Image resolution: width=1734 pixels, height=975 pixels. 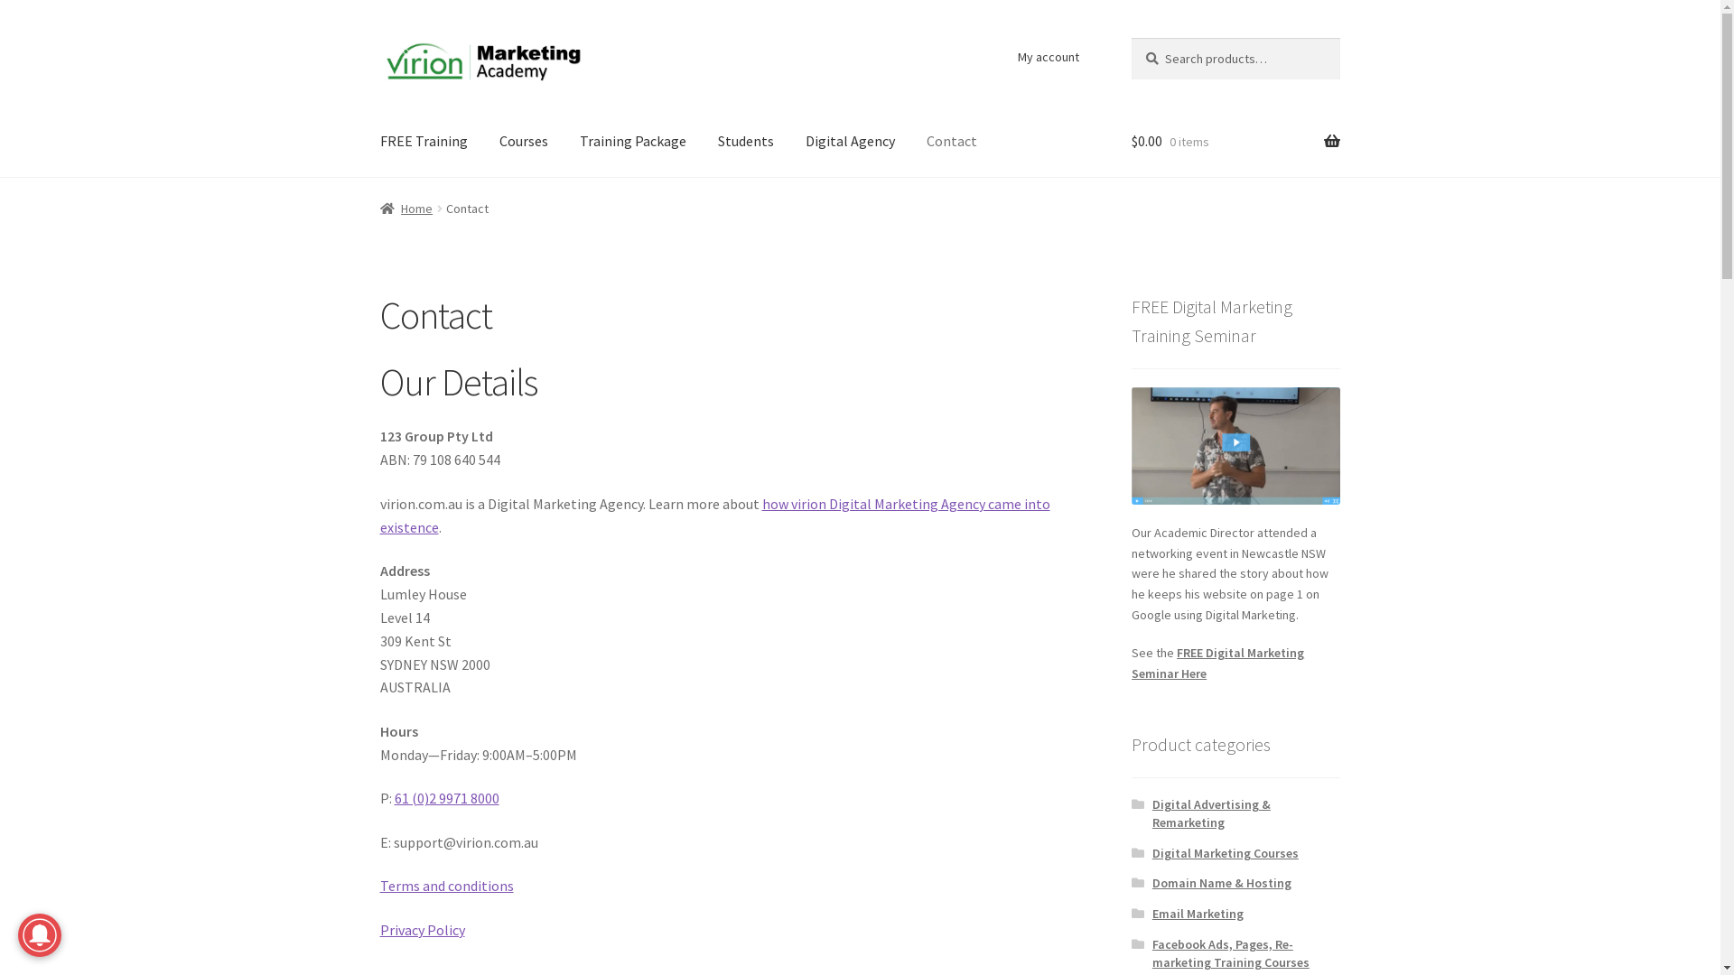 What do you see at coordinates (1131, 38) in the screenshot?
I see `Search` at bounding box center [1131, 38].